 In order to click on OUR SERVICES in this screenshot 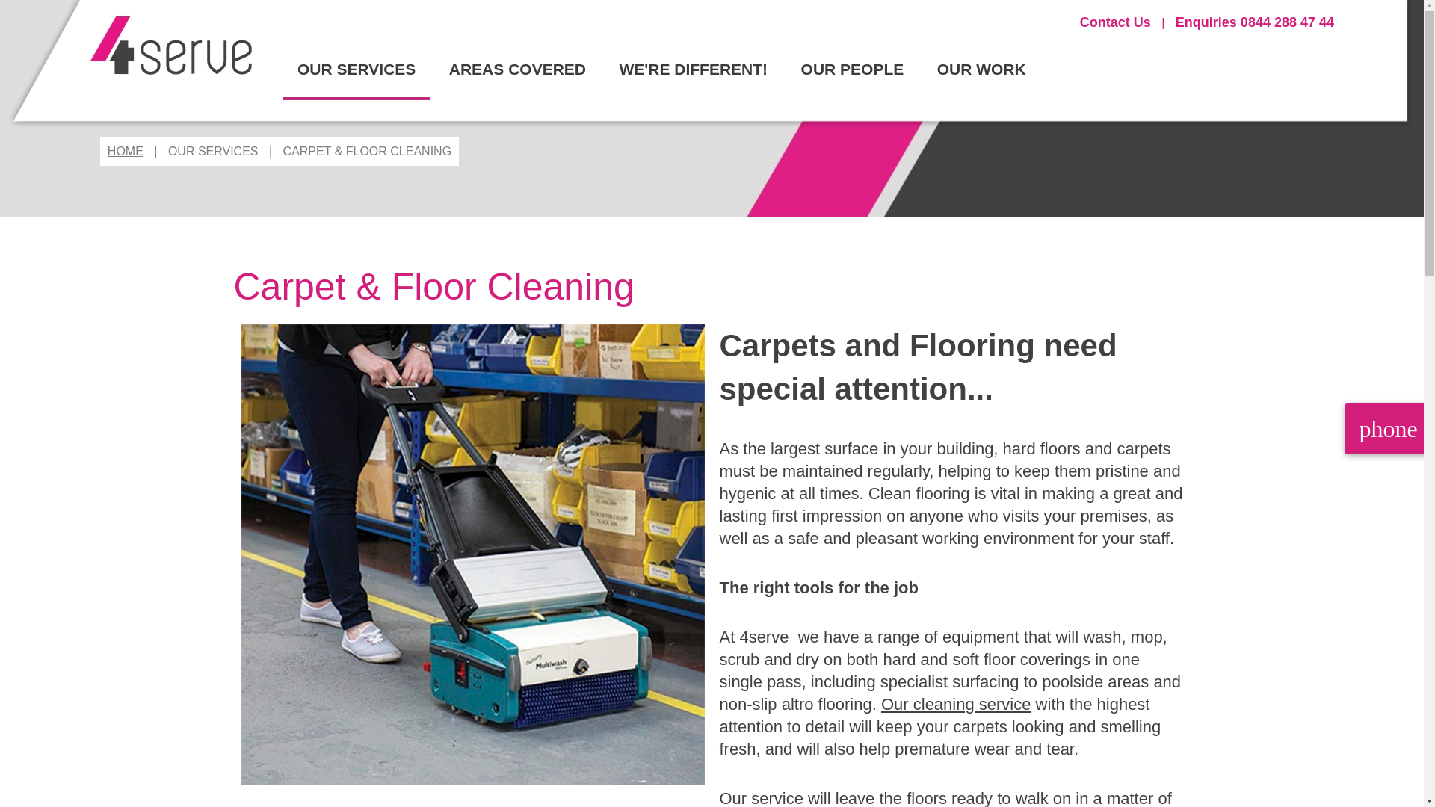, I will do `click(212, 151)`.